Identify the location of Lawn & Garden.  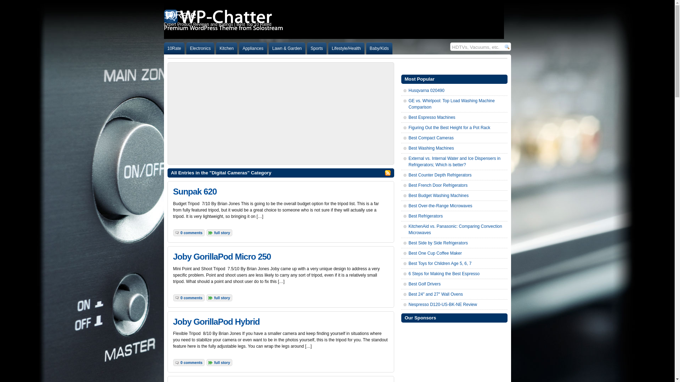
(287, 48).